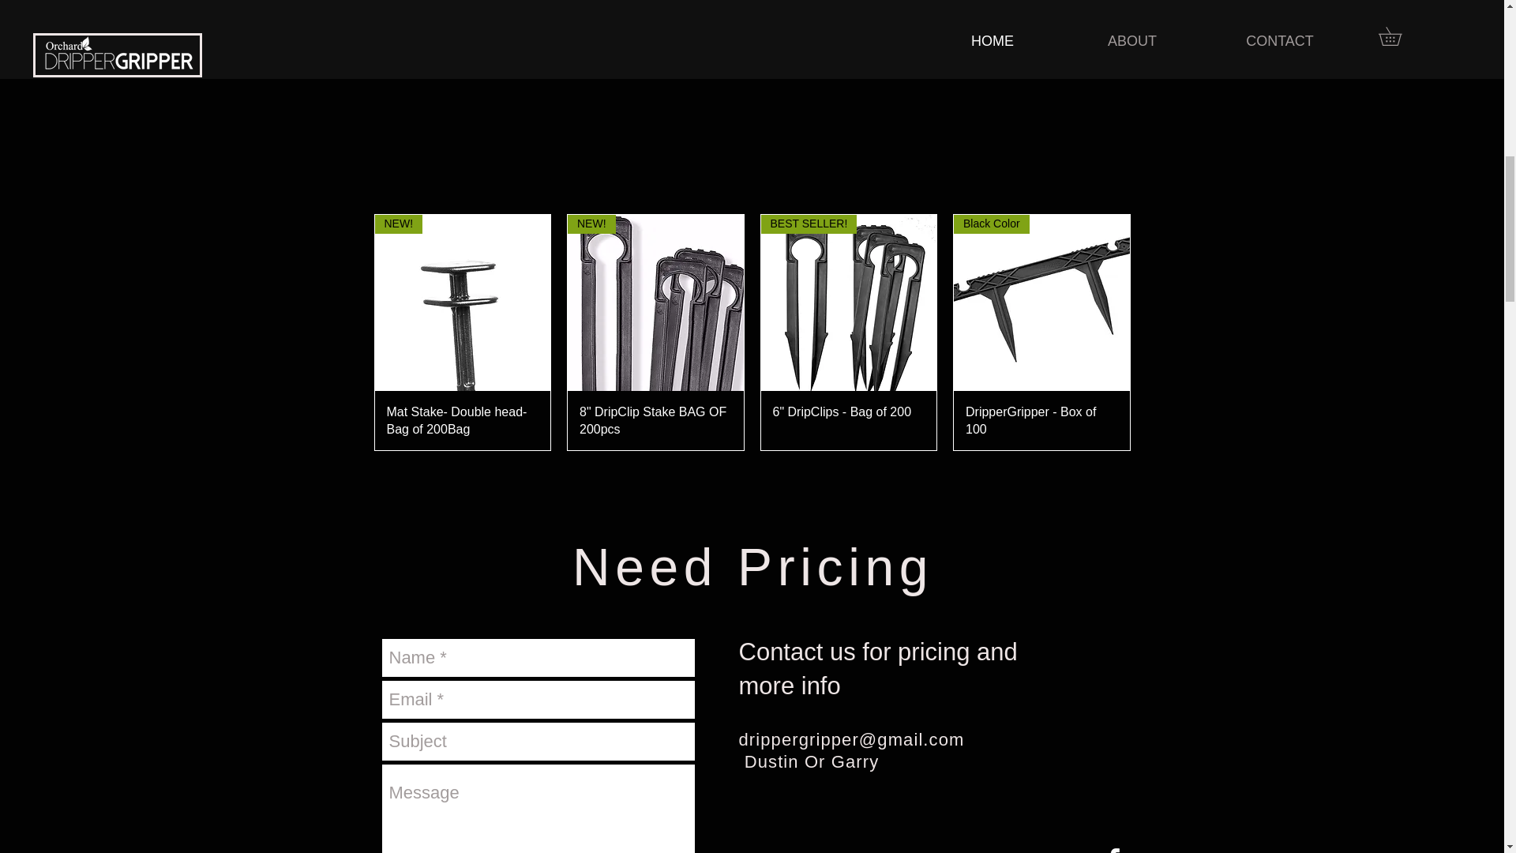 The width and height of the screenshot is (1516, 853). Describe the element at coordinates (655, 302) in the screenshot. I see `NEW!` at that location.